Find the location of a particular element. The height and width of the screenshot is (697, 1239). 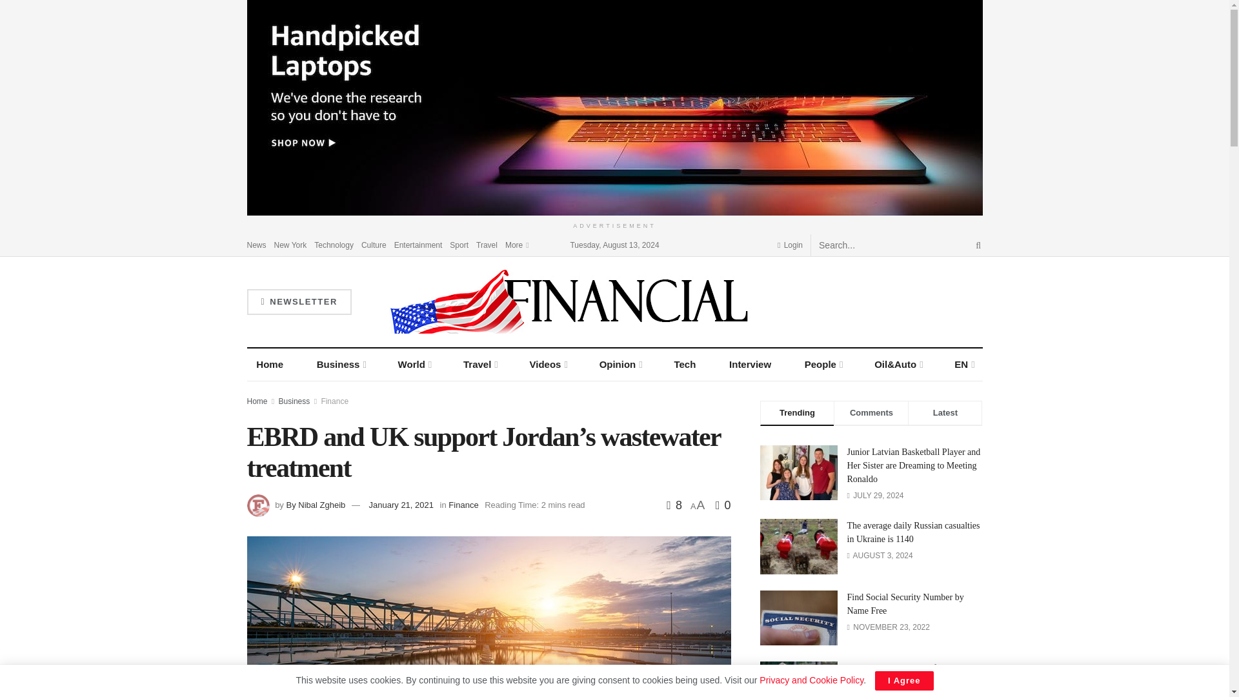

World is located at coordinates (414, 364).